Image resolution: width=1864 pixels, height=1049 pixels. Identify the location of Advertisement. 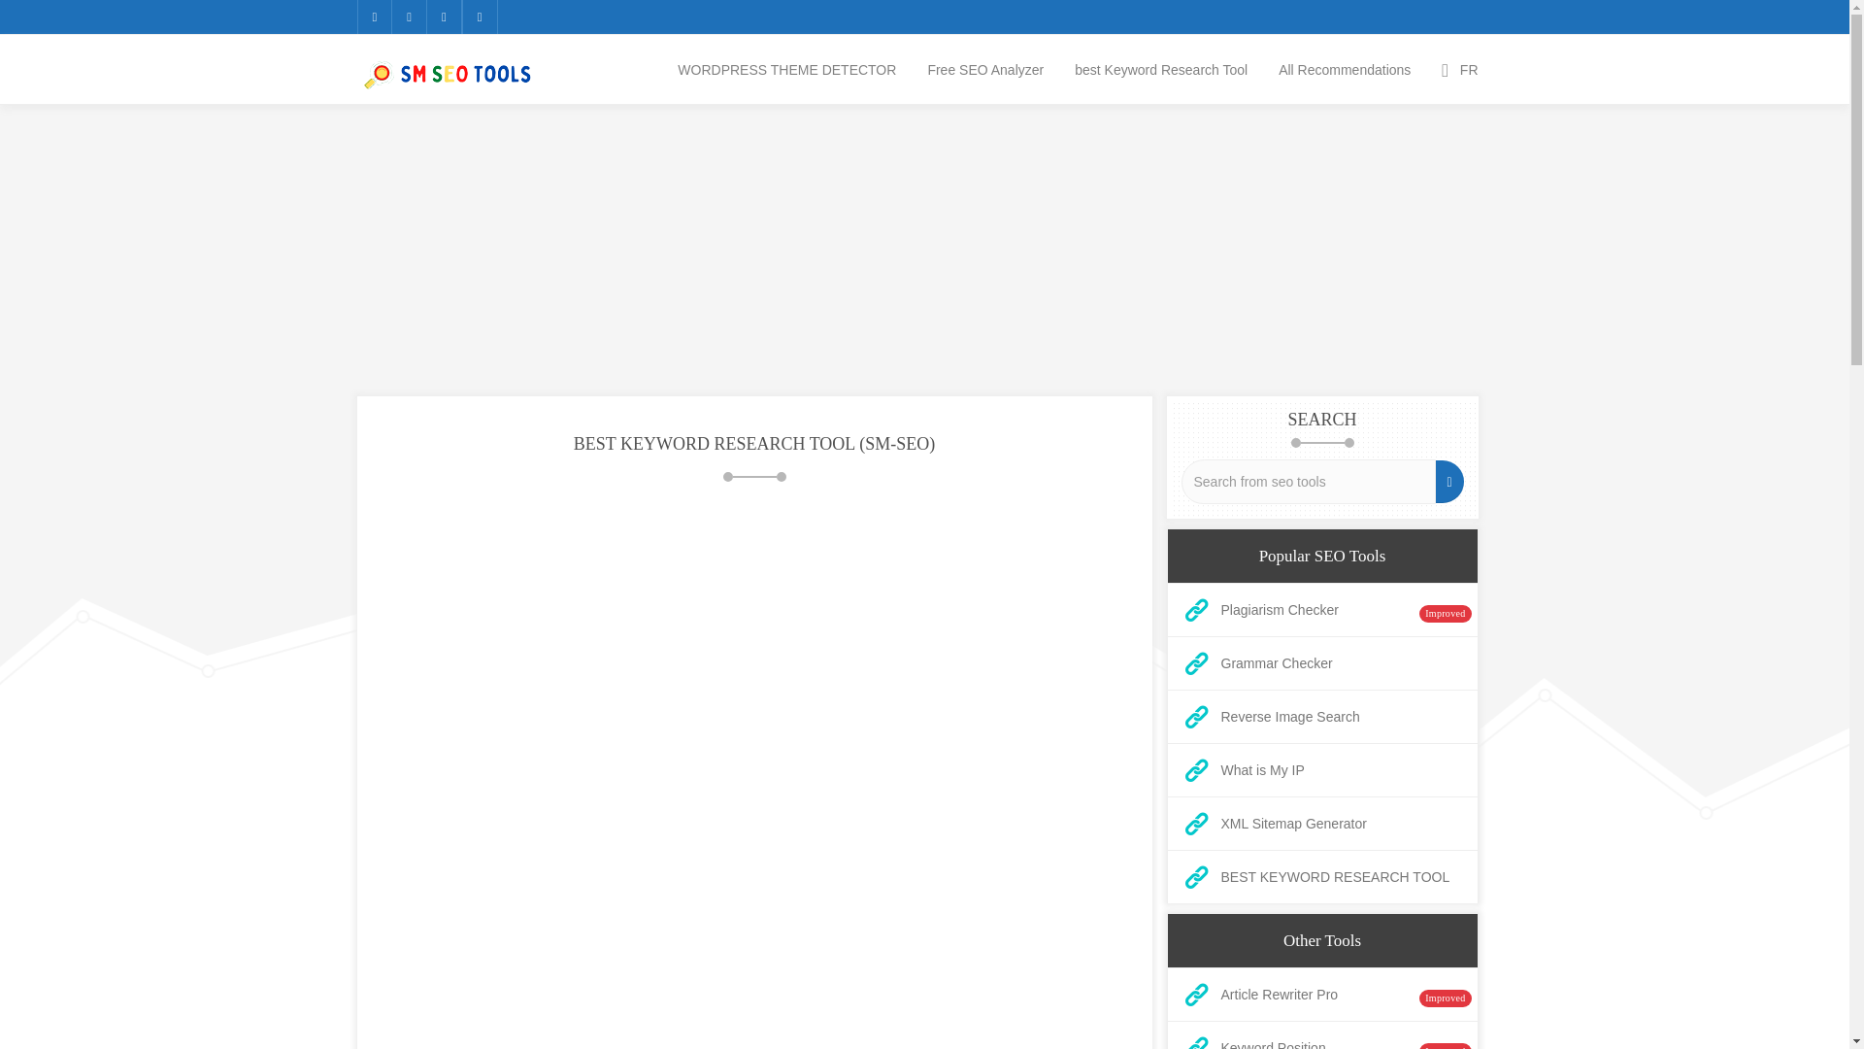
(754, 251).